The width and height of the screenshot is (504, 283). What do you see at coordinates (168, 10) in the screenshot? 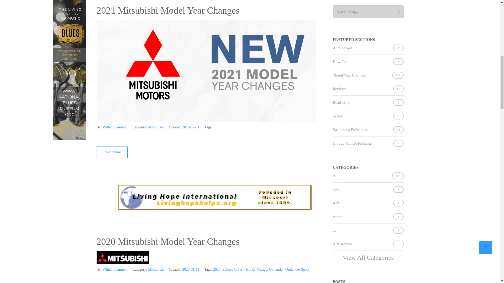
I see `2021 Mitsubishi Model Year Changes` at bounding box center [168, 10].